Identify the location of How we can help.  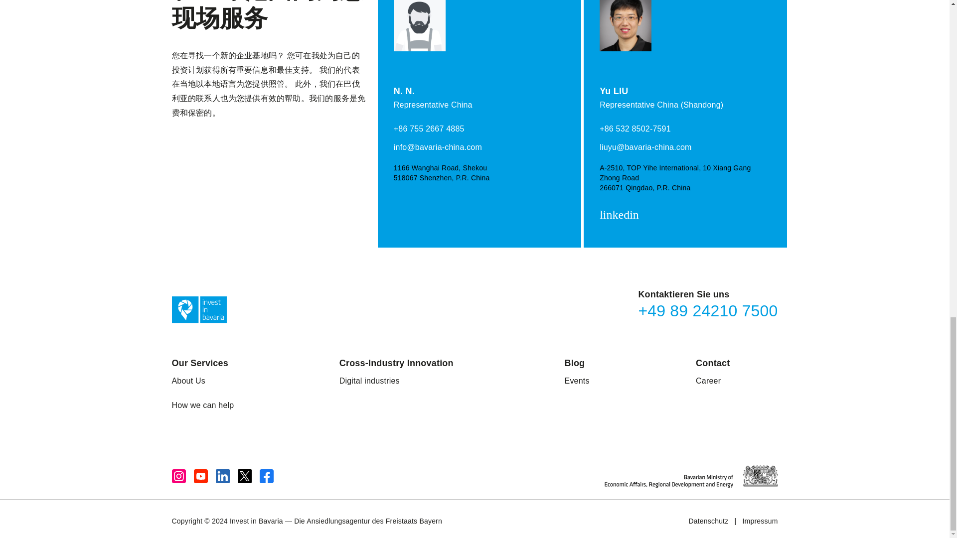
(202, 405).